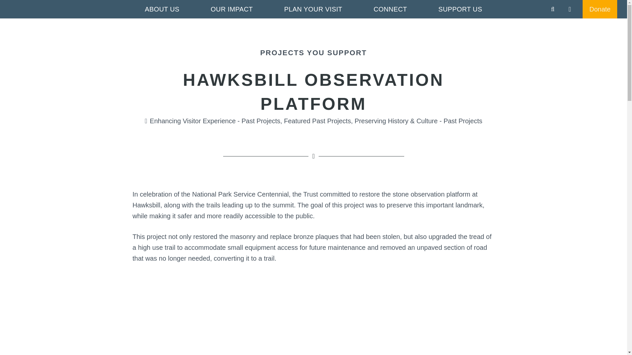 The height and width of the screenshot is (355, 632). I want to click on OUR IMPACT, so click(231, 9).